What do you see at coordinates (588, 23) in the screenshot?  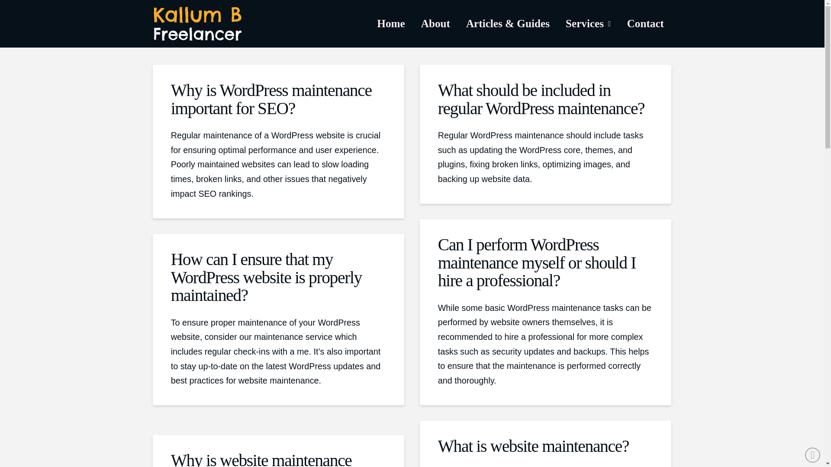 I see `Services` at bounding box center [588, 23].